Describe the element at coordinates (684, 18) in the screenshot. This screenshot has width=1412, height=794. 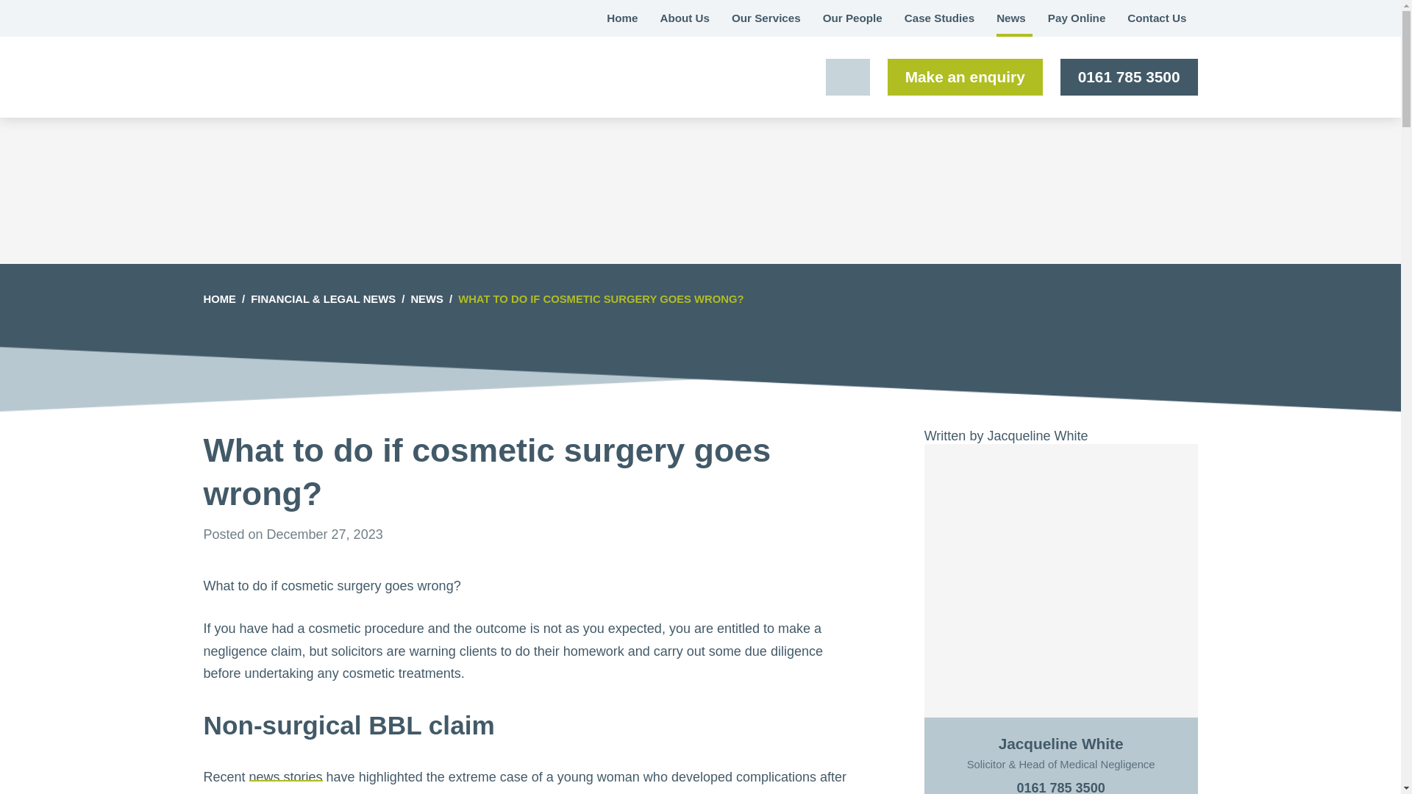
I see `About Us` at that location.